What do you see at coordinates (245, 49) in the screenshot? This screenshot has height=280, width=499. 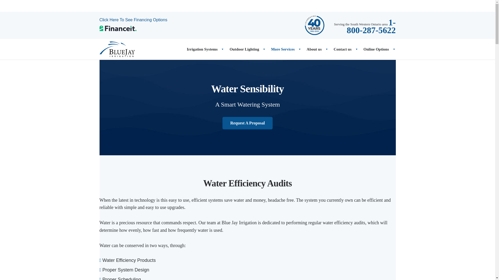 I see `Outdoor Lighting` at bounding box center [245, 49].